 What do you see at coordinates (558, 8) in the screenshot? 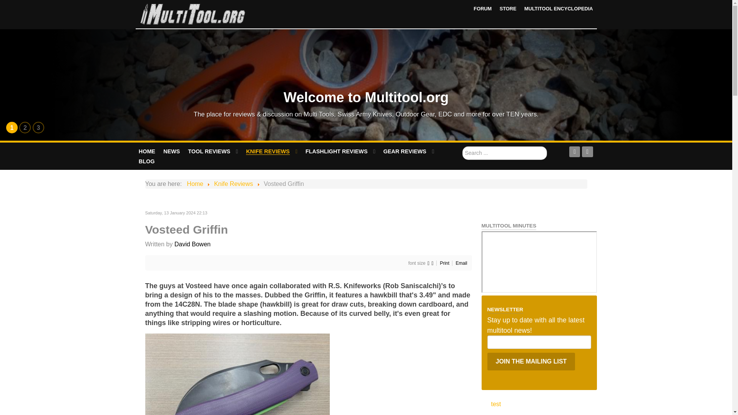
I see `Multitool Encyclopedia` at bounding box center [558, 8].